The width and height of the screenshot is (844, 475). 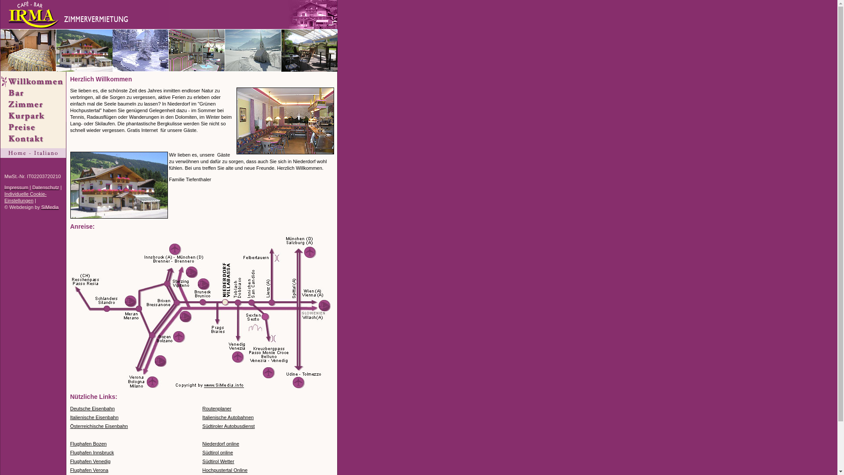 What do you see at coordinates (25, 197) in the screenshot?
I see `Individuelle Cookie-Einstellungen` at bounding box center [25, 197].